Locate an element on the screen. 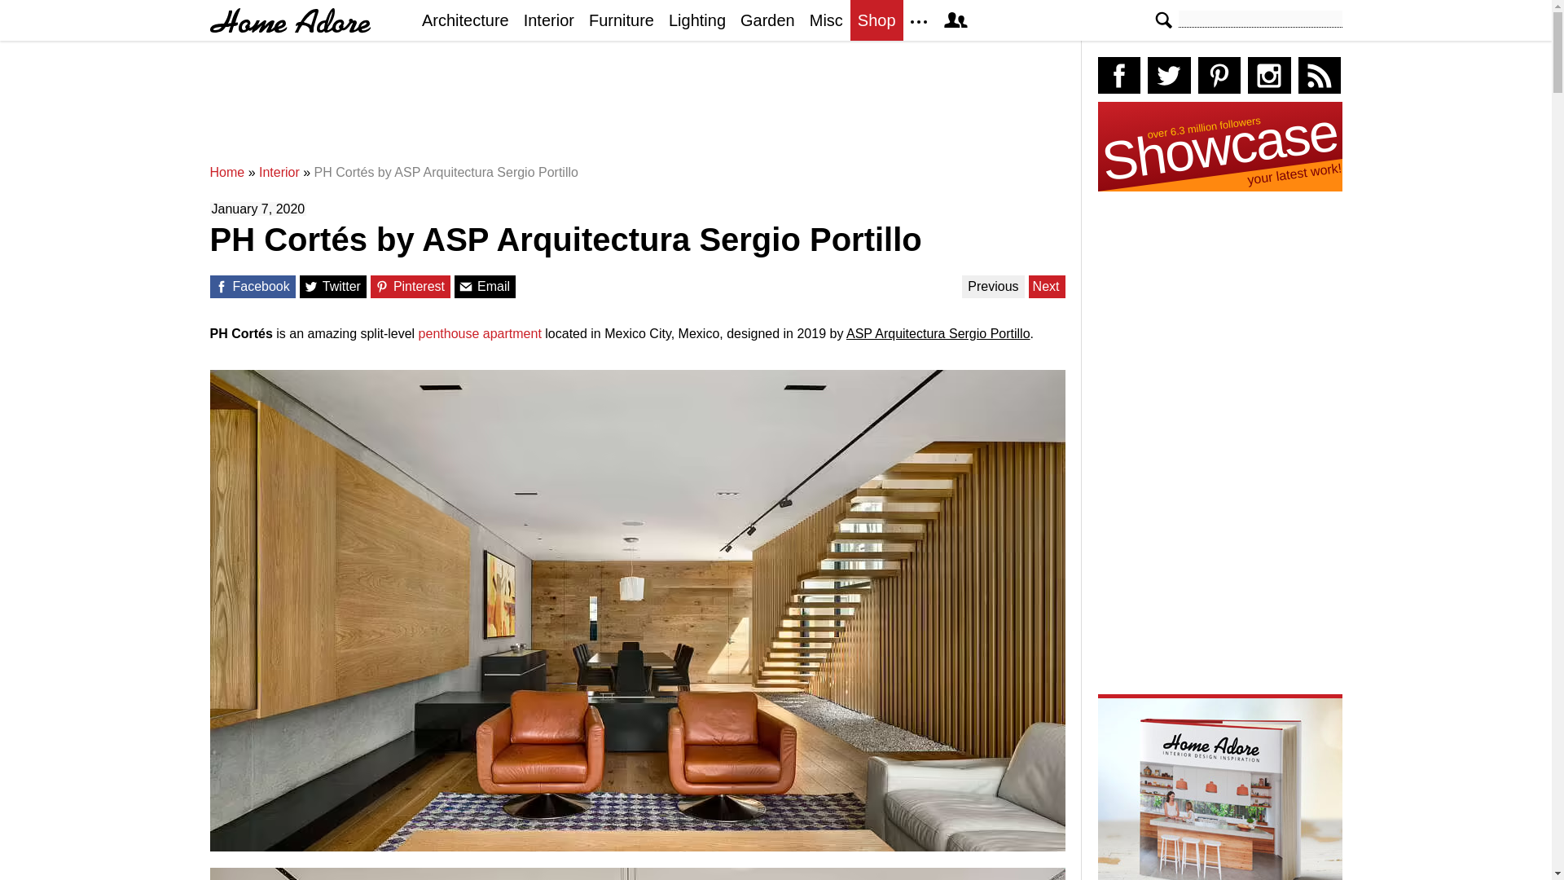 Image resolution: width=1564 pixels, height=880 pixels. HomeAdore is located at coordinates (290, 20).